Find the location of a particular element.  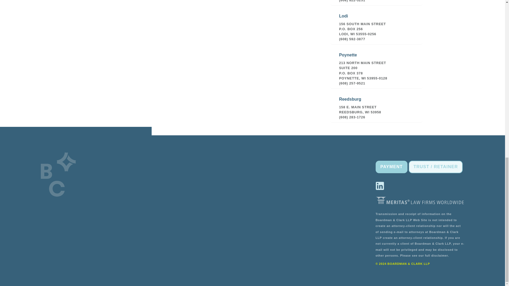

Reedsburg is located at coordinates (376, 106).